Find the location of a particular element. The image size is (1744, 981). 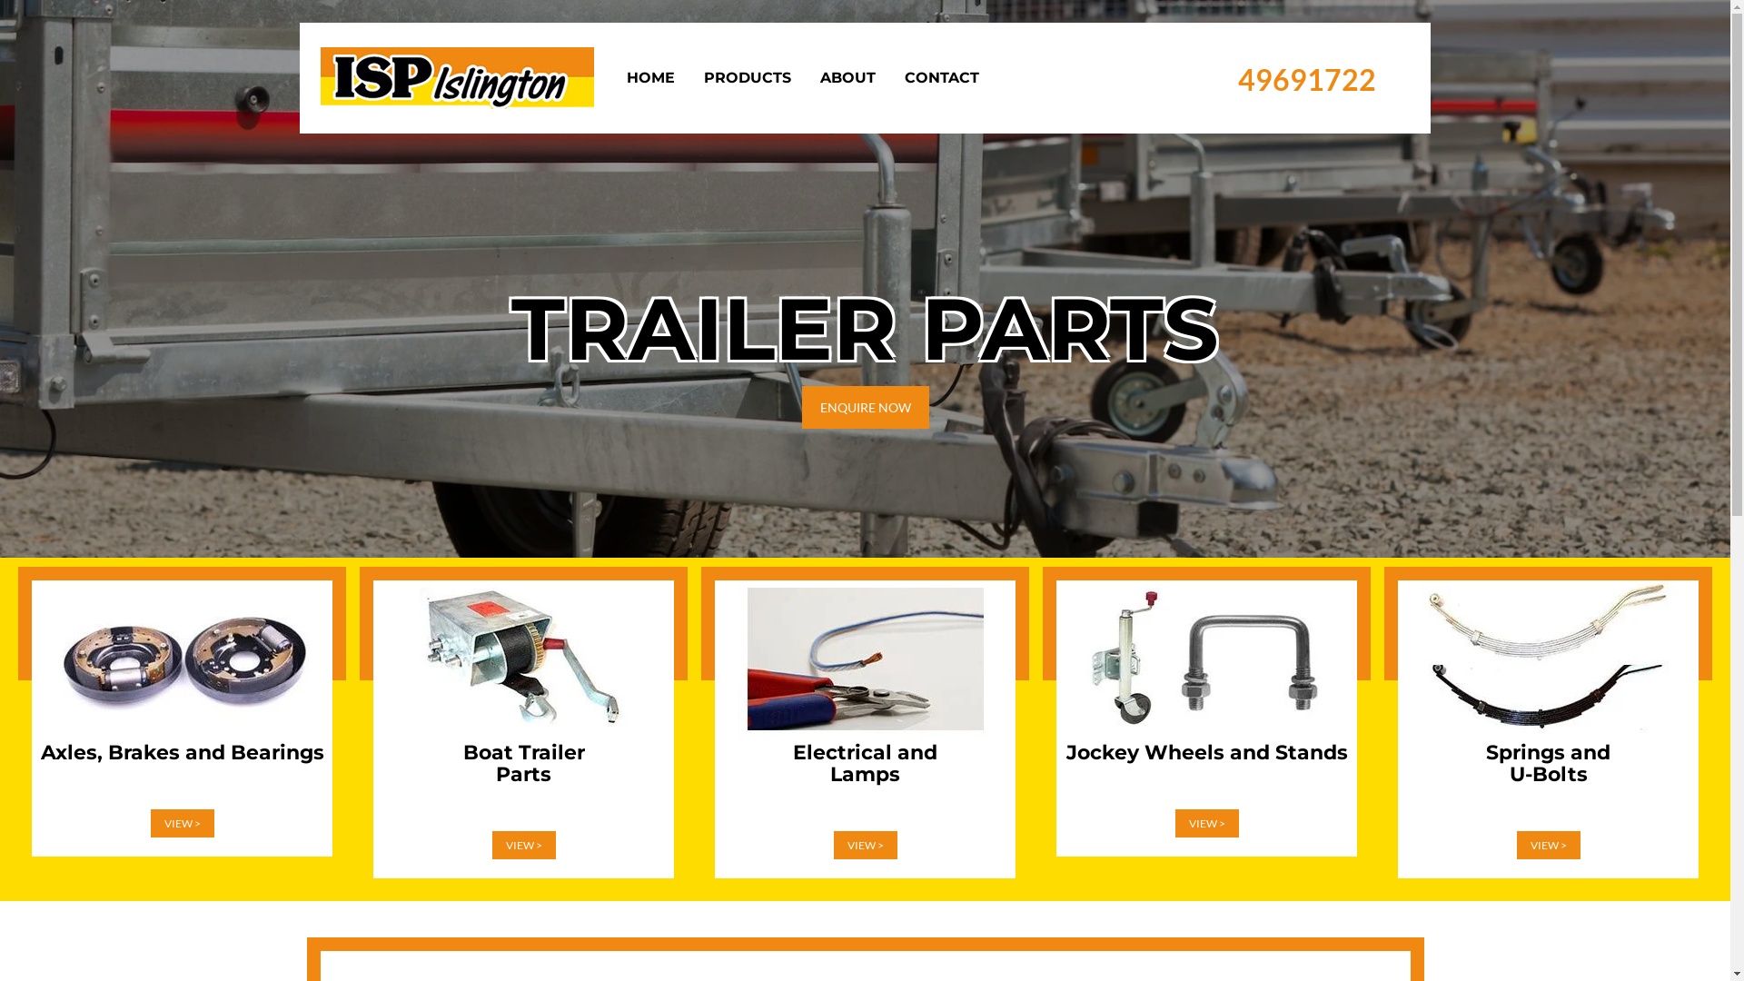

VIEW > is located at coordinates (183, 823).